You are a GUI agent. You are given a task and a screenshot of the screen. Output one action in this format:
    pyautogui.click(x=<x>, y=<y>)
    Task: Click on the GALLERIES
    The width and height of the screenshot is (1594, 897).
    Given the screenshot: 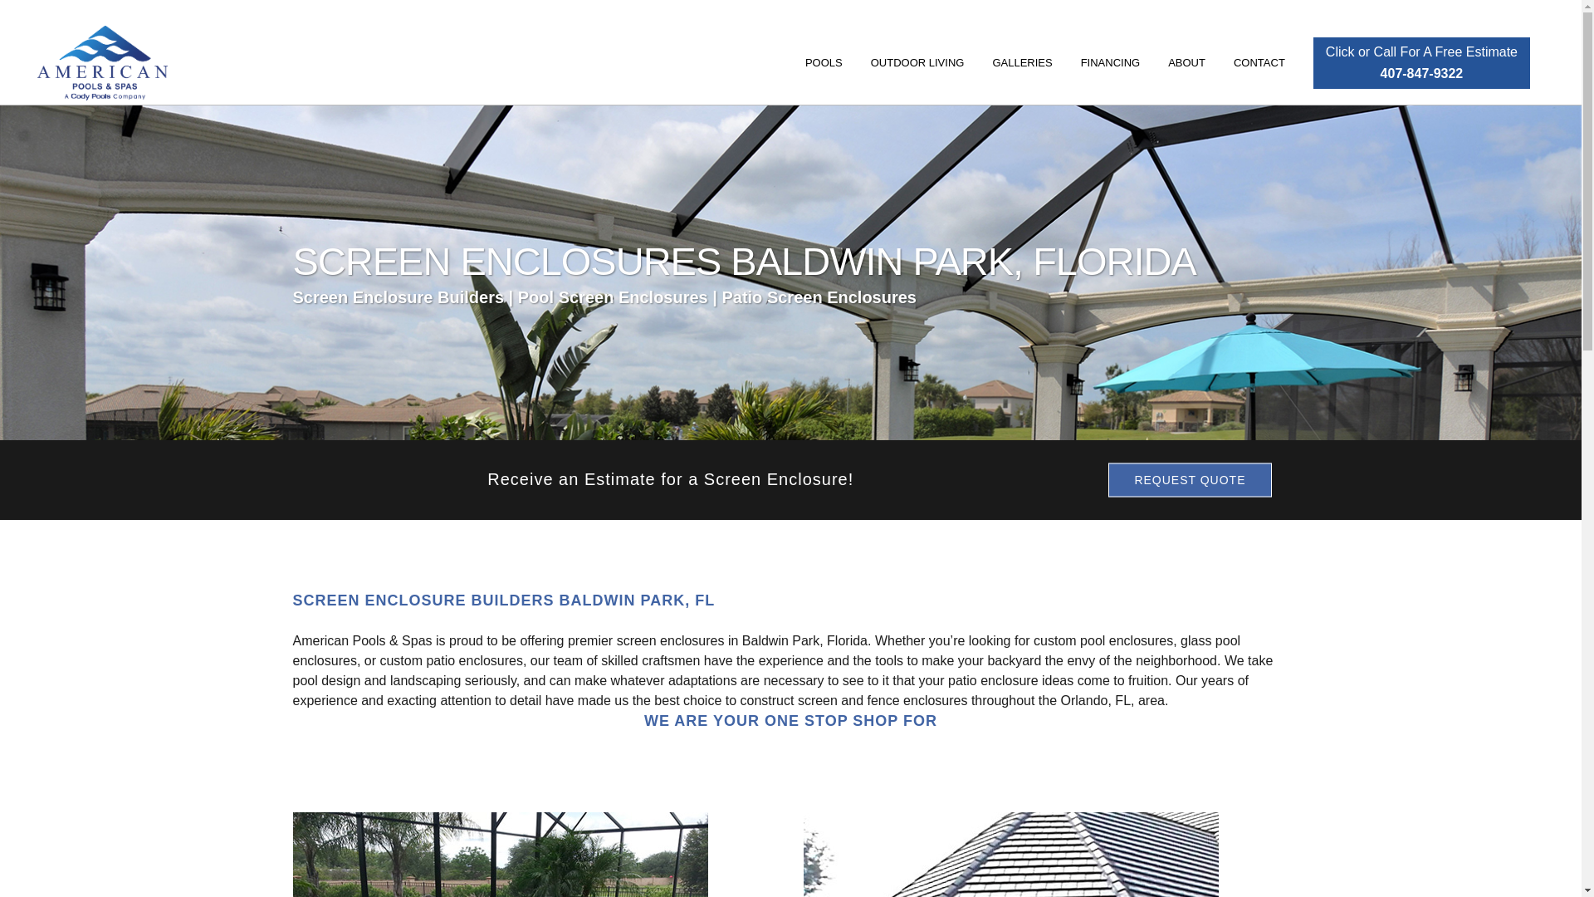 What is the action you would take?
    pyautogui.click(x=1421, y=63)
    